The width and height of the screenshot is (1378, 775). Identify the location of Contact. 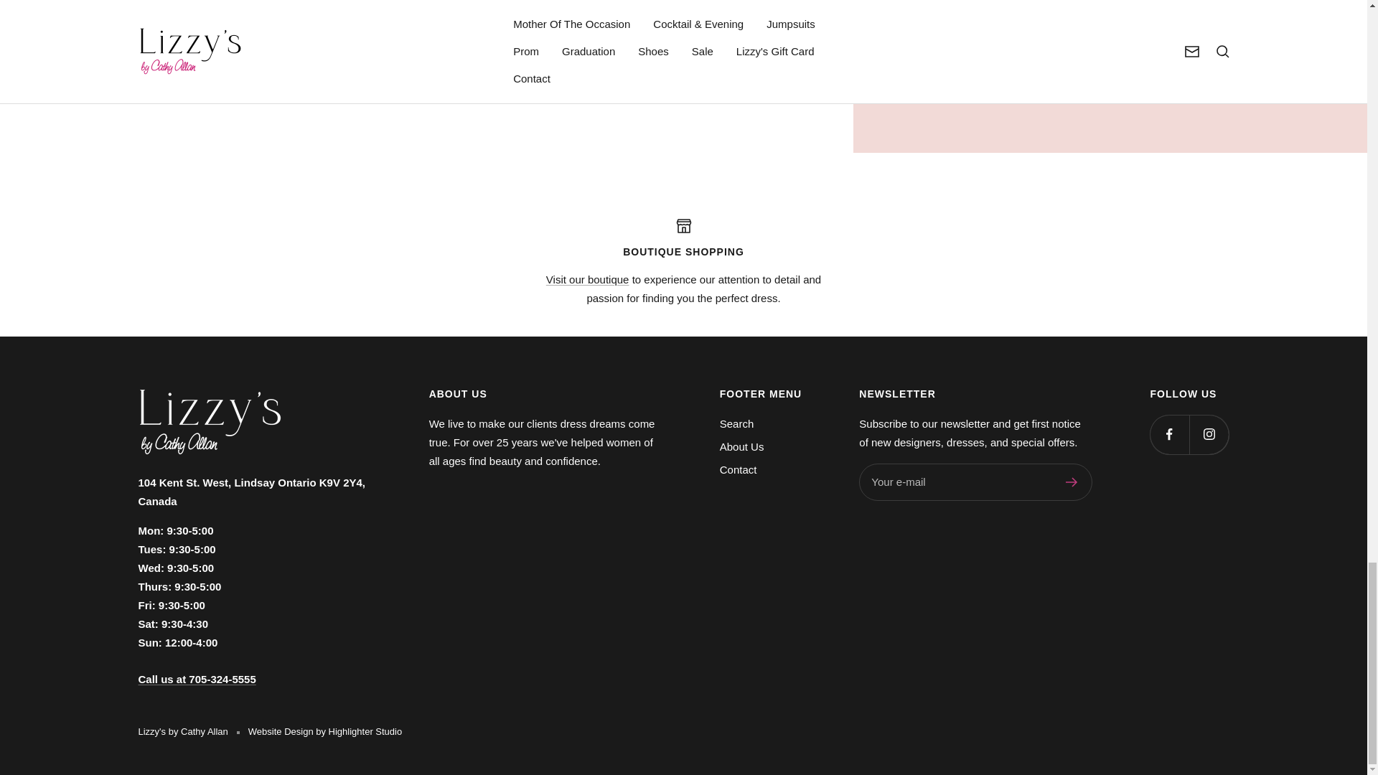
(587, 280).